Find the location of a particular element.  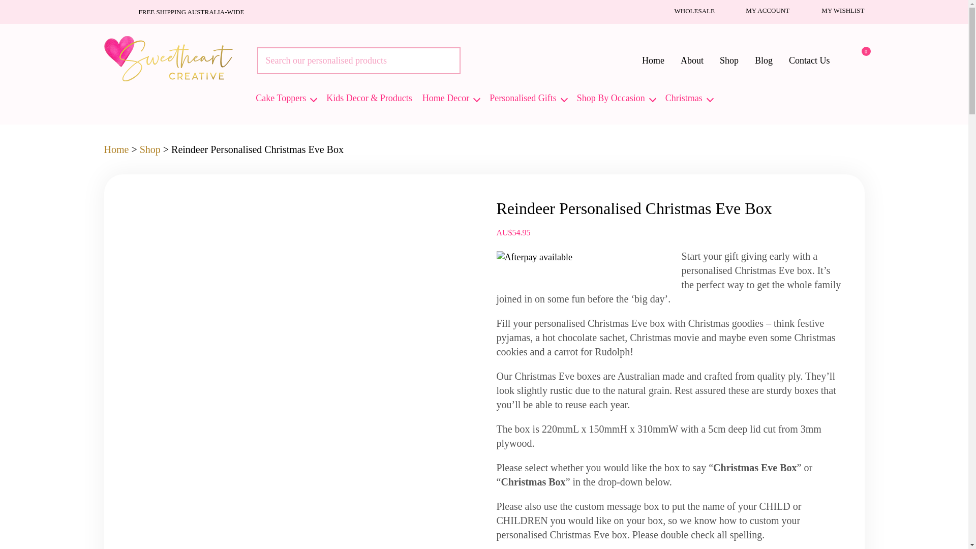

MY ACCOUNT is located at coordinates (759, 10).